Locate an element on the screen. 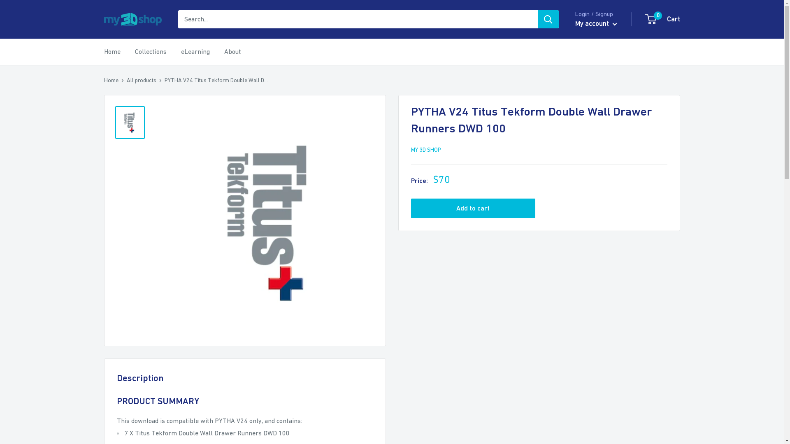 The height and width of the screenshot is (444, 790). MY 3D SHOP is located at coordinates (425, 150).